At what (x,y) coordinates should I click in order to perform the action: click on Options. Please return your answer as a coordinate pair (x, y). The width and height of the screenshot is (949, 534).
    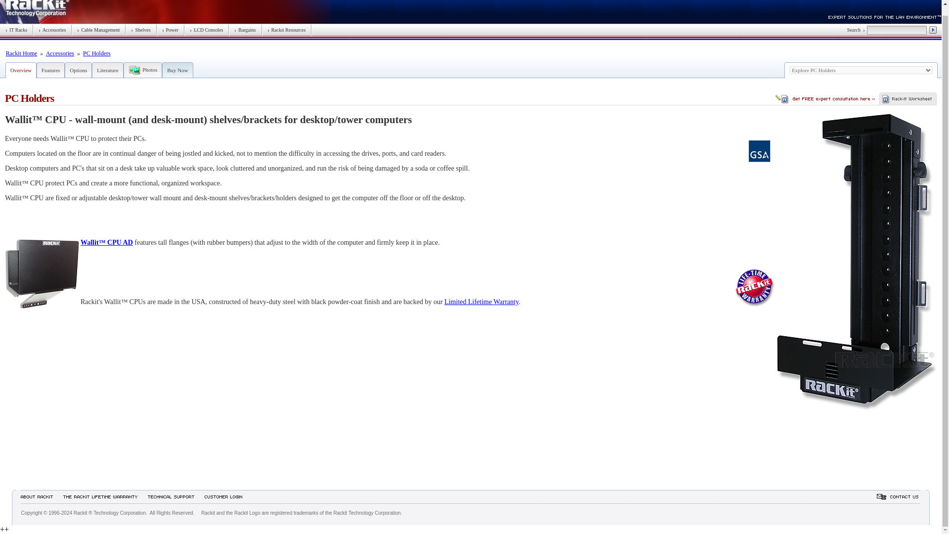
    Looking at the image, I should click on (78, 70).